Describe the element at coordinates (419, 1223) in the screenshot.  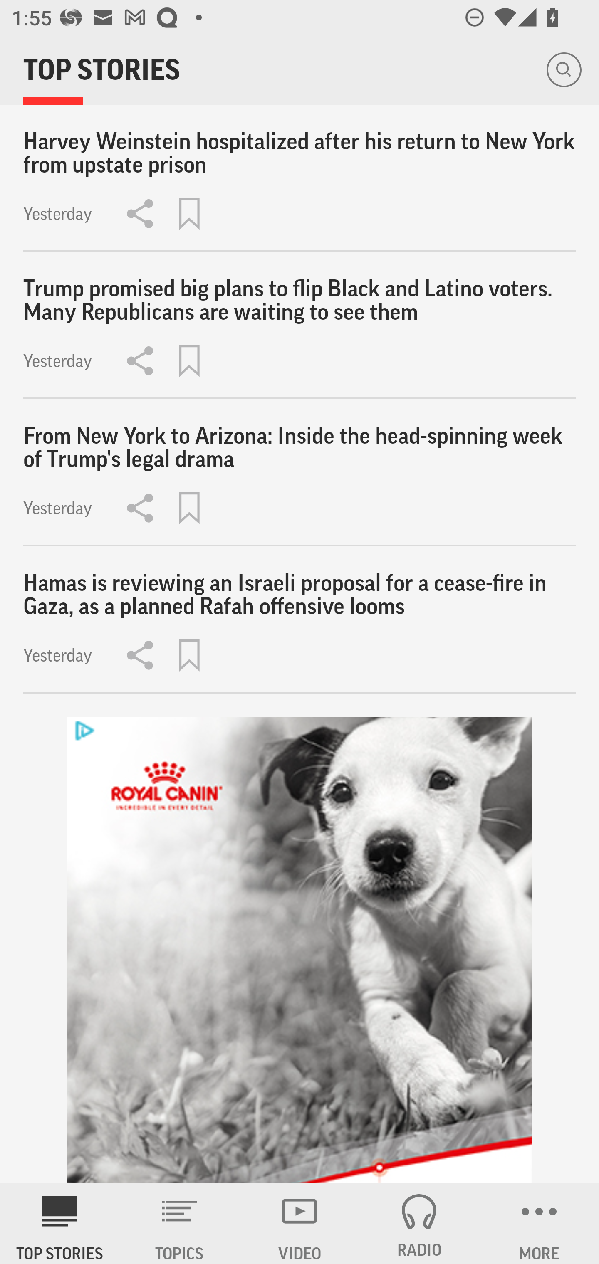
I see `RADIO` at that location.